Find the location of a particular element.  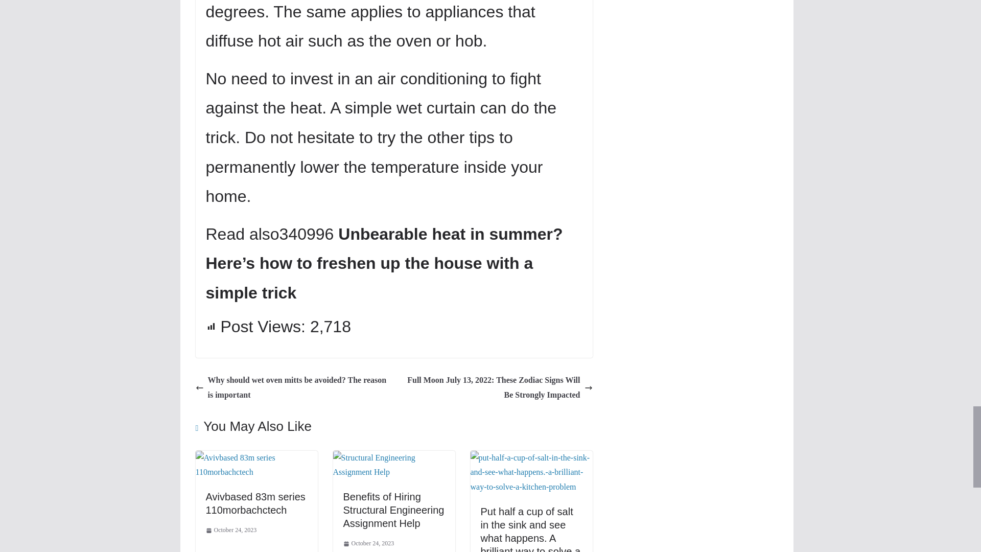

October 24, 2023 is located at coordinates (369, 544).